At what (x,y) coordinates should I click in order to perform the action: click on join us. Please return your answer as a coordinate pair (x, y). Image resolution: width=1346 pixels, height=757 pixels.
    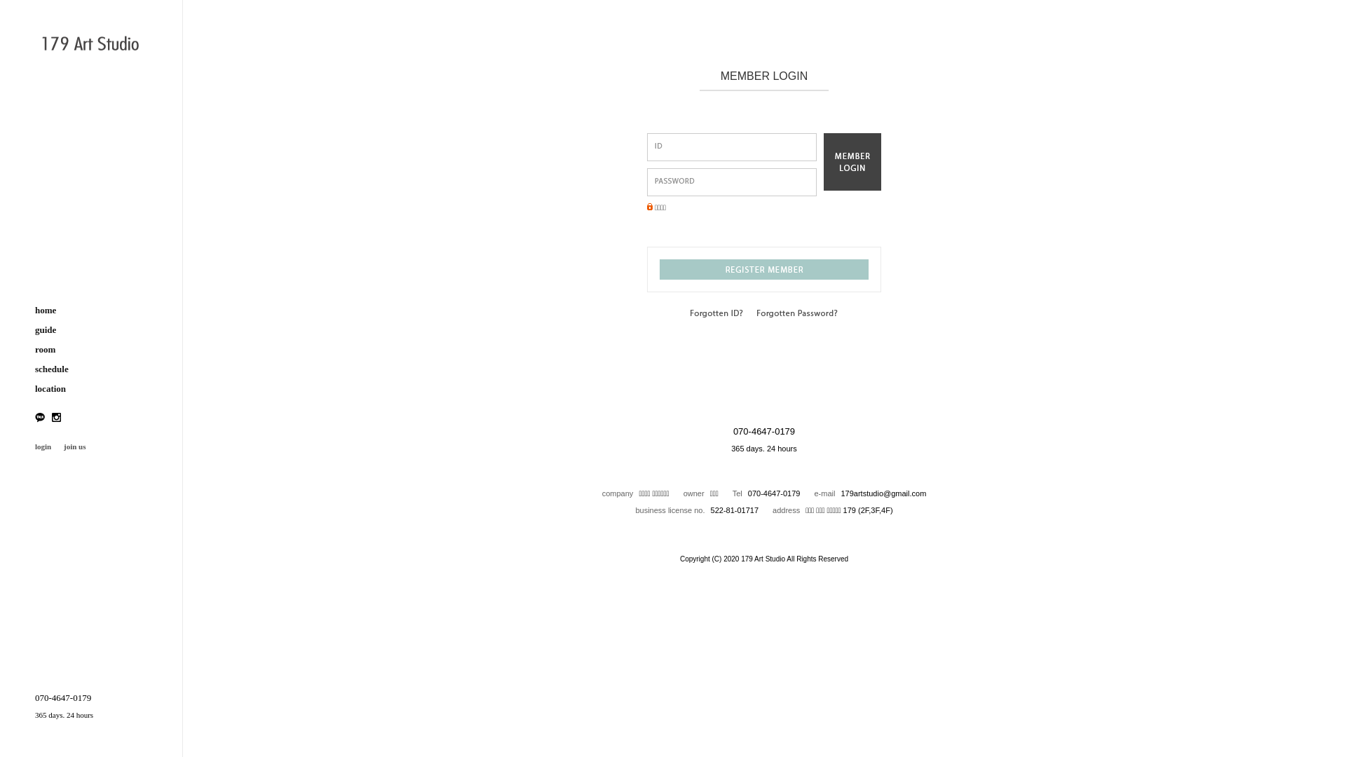
    Looking at the image, I should click on (74, 446).